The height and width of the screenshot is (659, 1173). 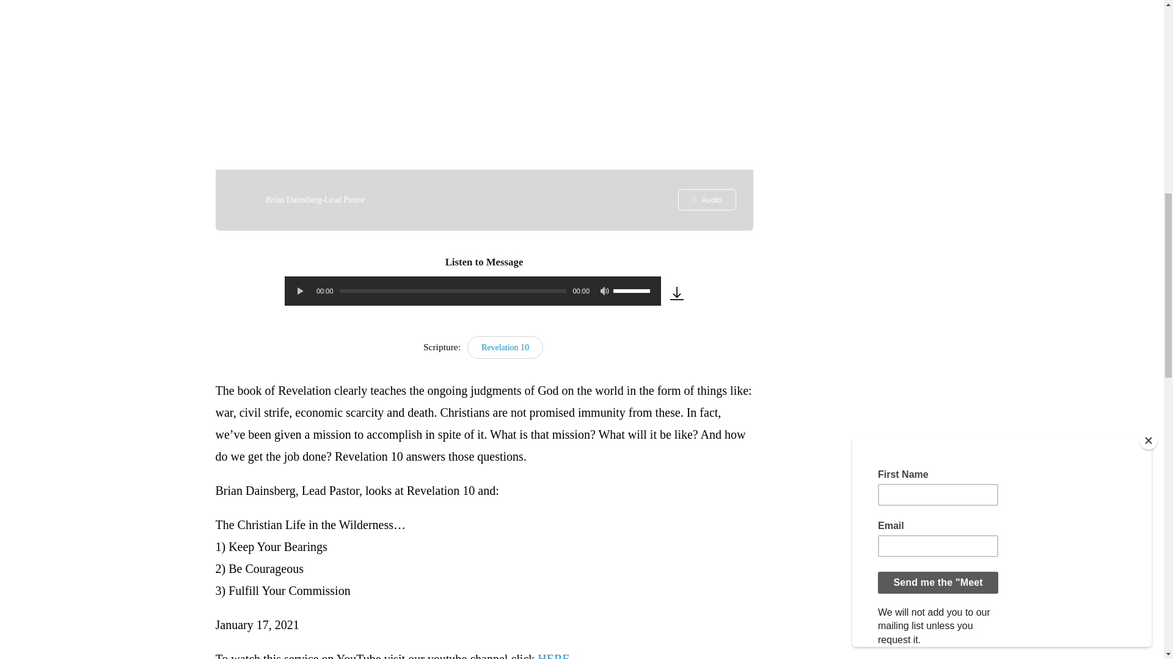 What do you see at coordinates (300, 290) in the screenshot?
I see `Play` at bounding box center [300, 290].